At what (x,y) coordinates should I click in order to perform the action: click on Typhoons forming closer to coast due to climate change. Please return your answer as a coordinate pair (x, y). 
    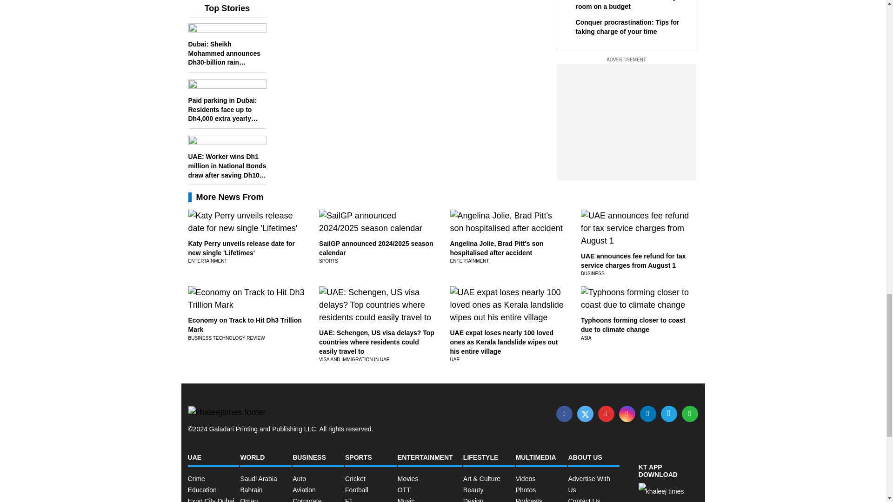
    Looking at the image, I should click on (633, 325).